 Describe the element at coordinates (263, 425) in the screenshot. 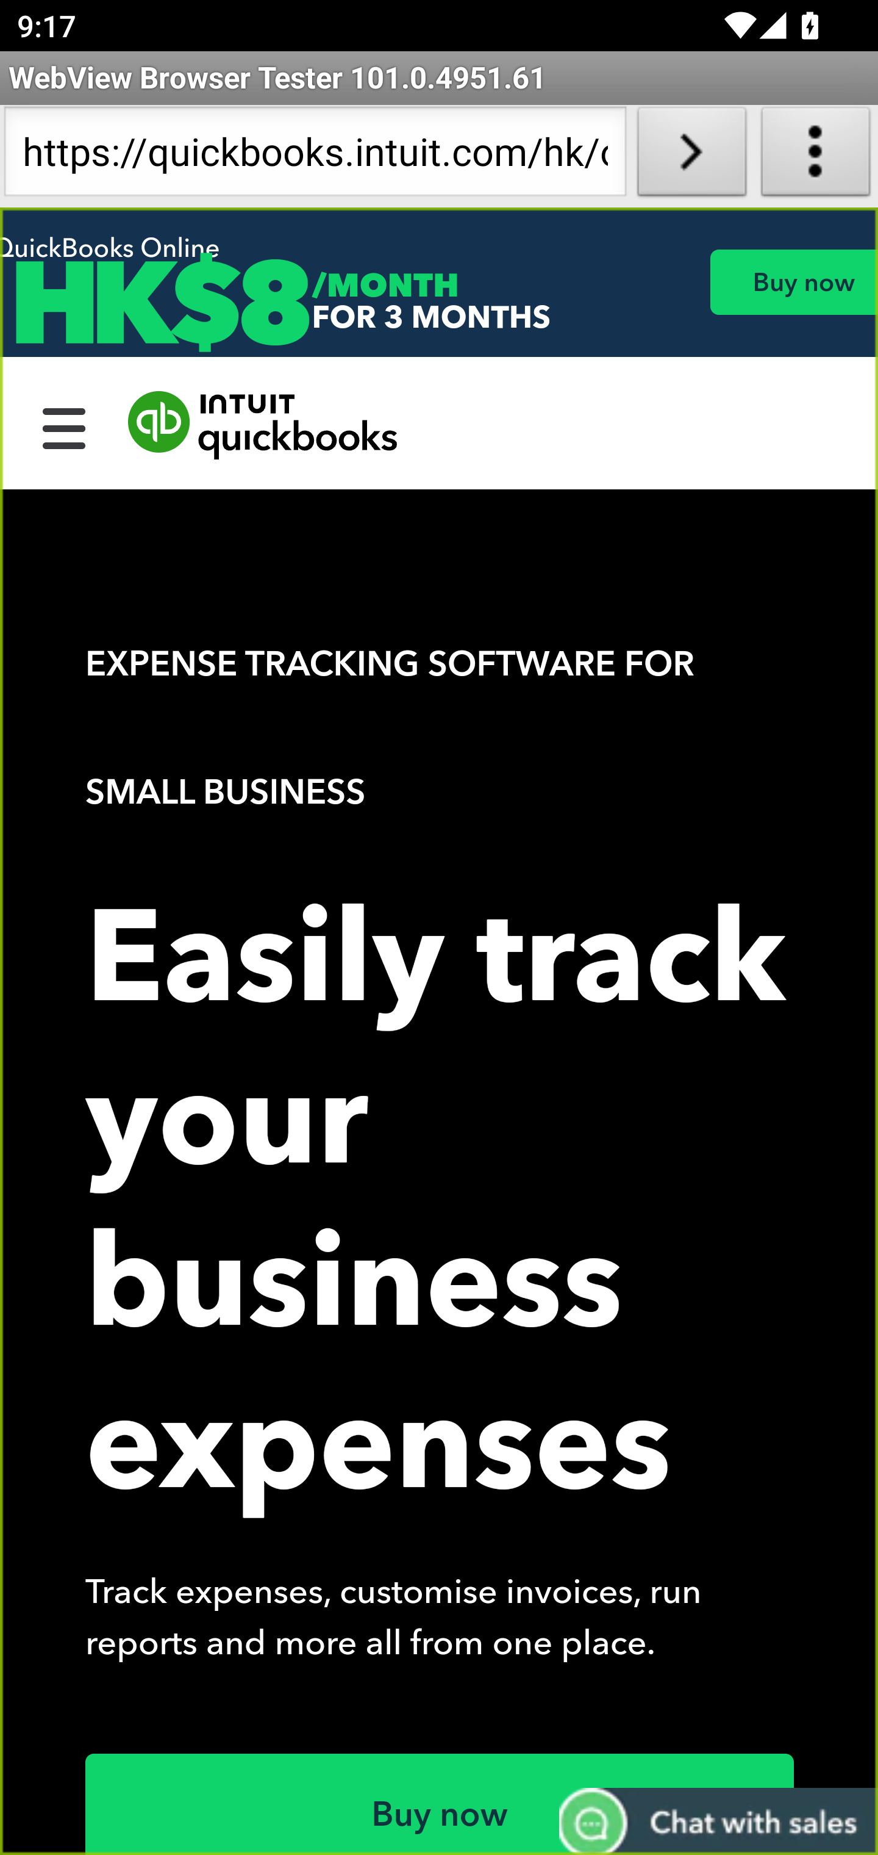

I see `quickbooks` at that location.